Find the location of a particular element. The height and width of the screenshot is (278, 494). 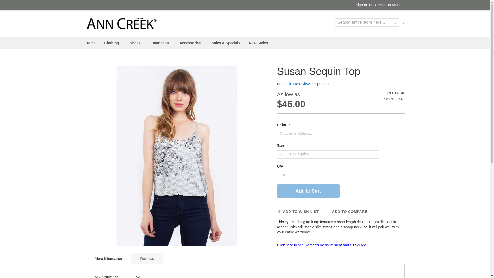

Handbags is located at coordinates (161, 43).